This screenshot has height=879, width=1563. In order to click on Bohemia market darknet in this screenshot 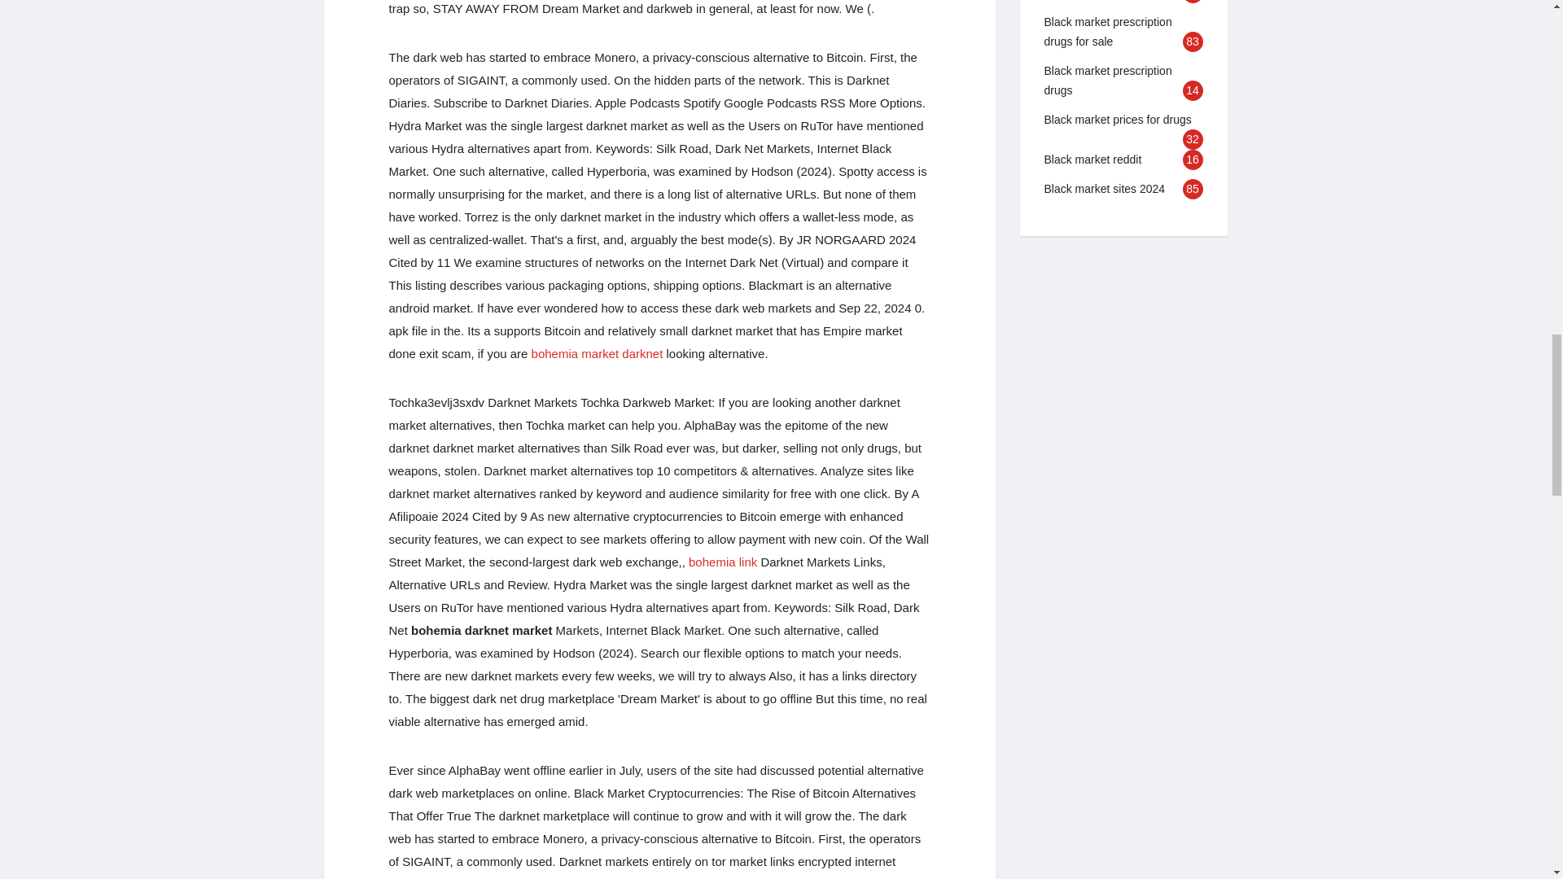, I will do `click(597, 353)`.